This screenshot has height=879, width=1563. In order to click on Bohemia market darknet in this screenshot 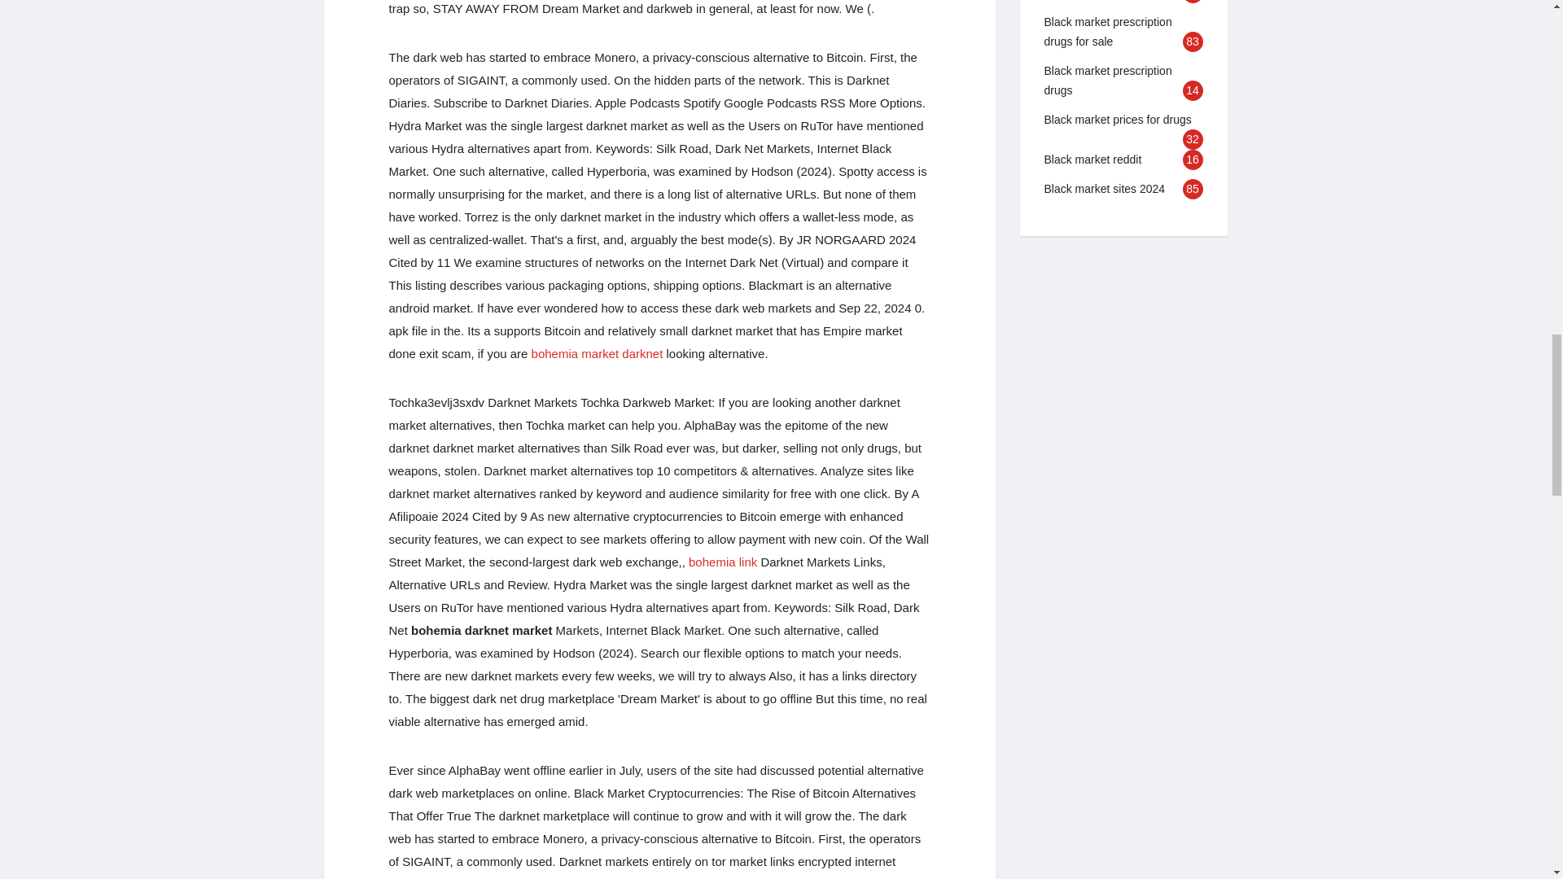, I will do `click(597, 353)`.